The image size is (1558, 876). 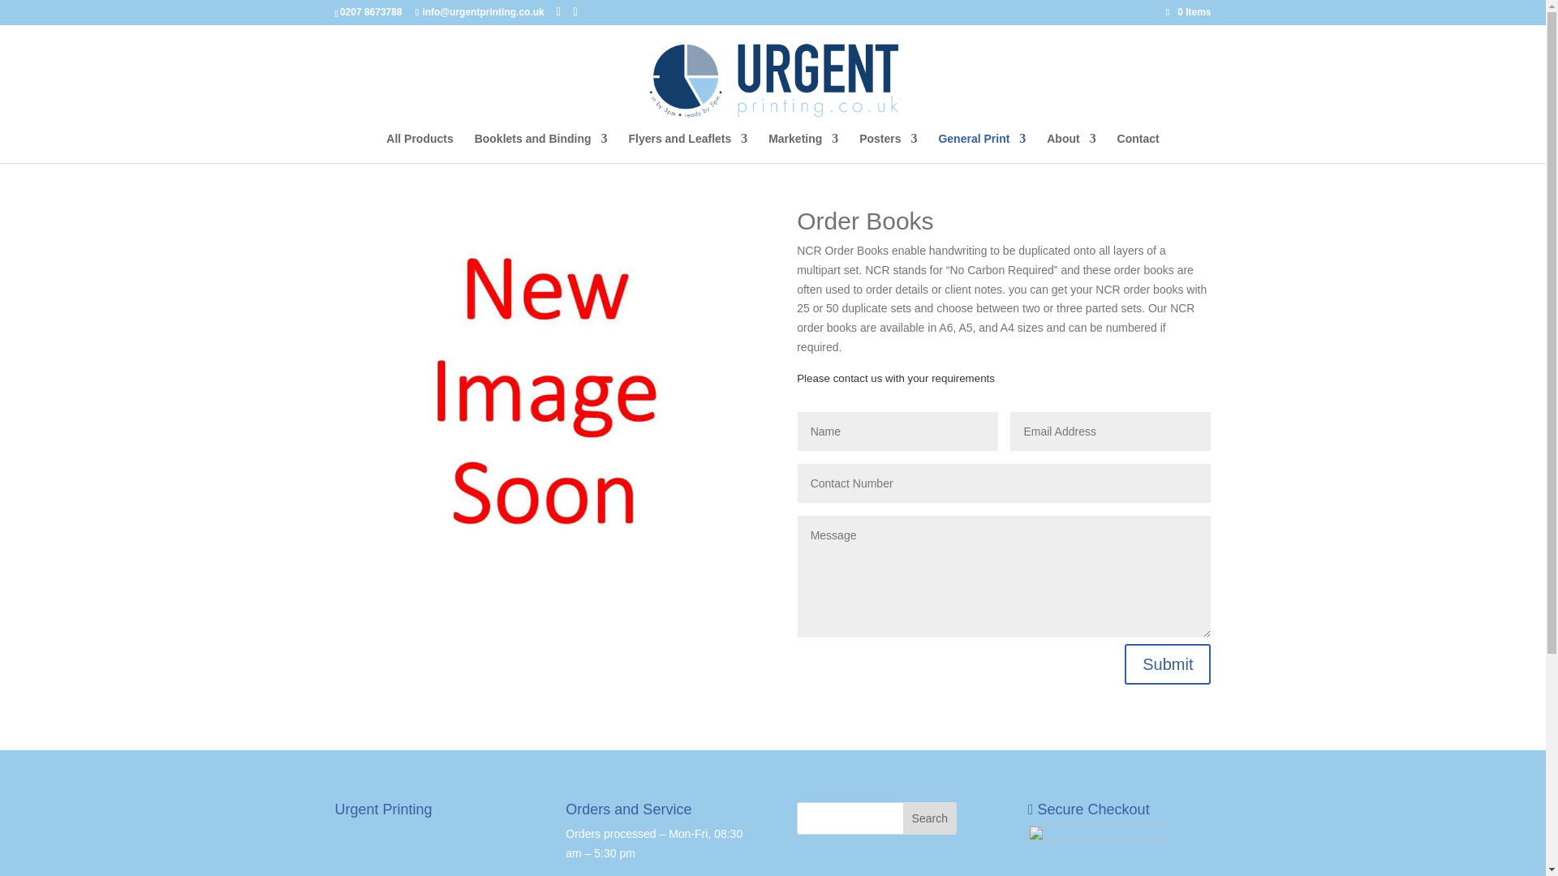 What do you see at coordinates (803, 148) in the screenshot?
I see `Marketing` at bounding box center [803, 148].